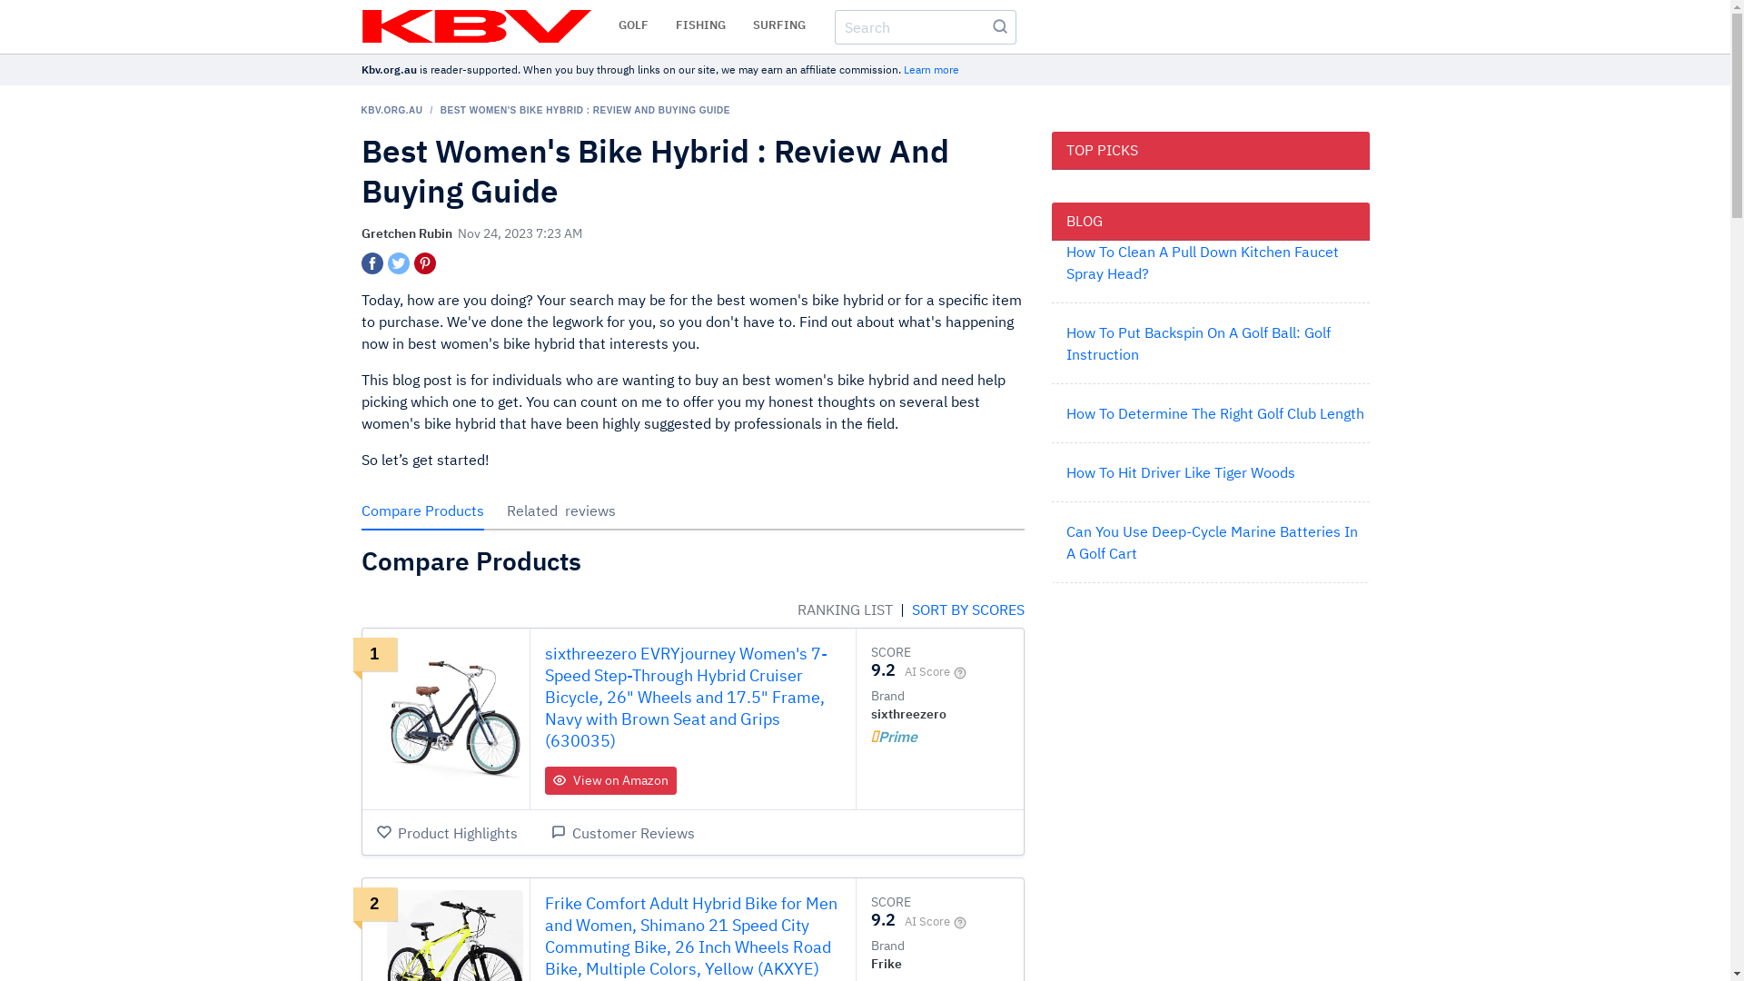  I want to click on sixthreezero, so click(908, 714).